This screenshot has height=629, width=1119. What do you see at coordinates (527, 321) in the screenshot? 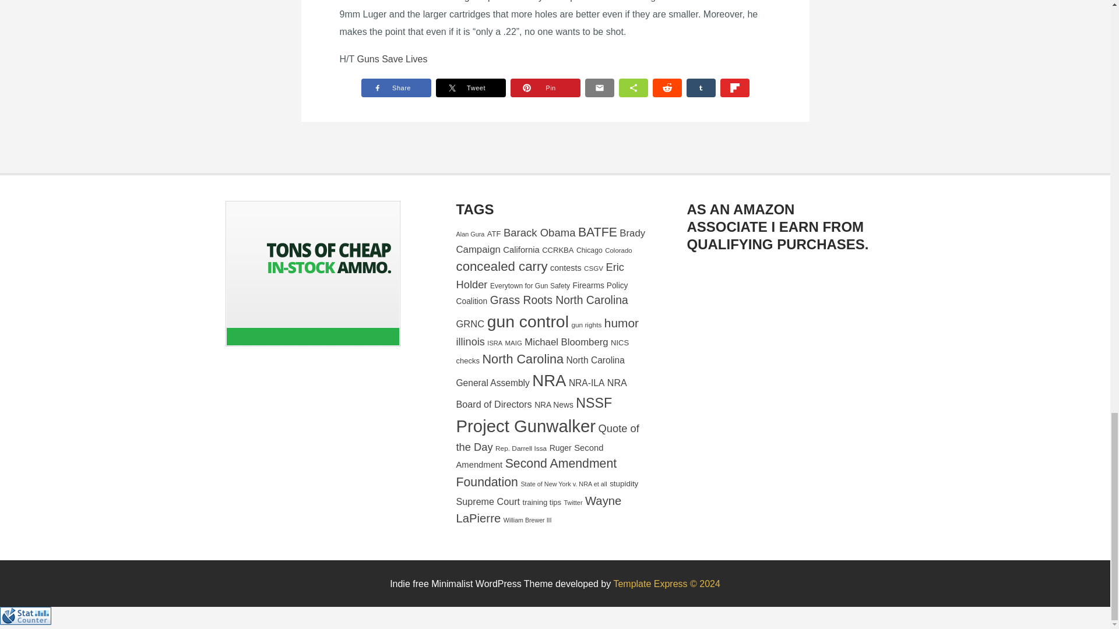
I see `gun control` at bounding box center [527, 321].